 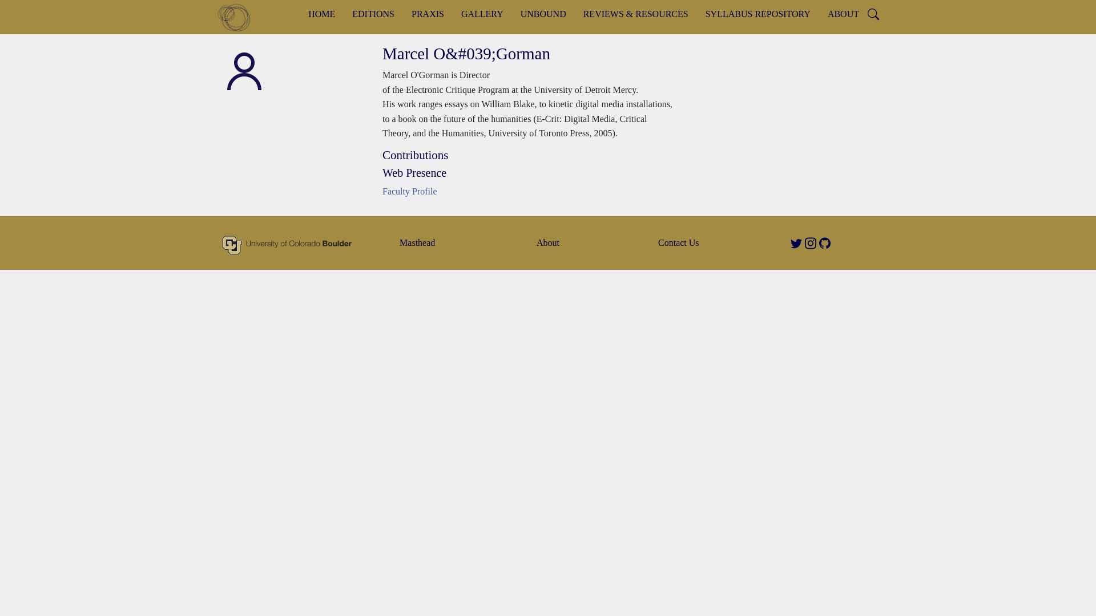 I want to click on About, so click(x=548, y=242).